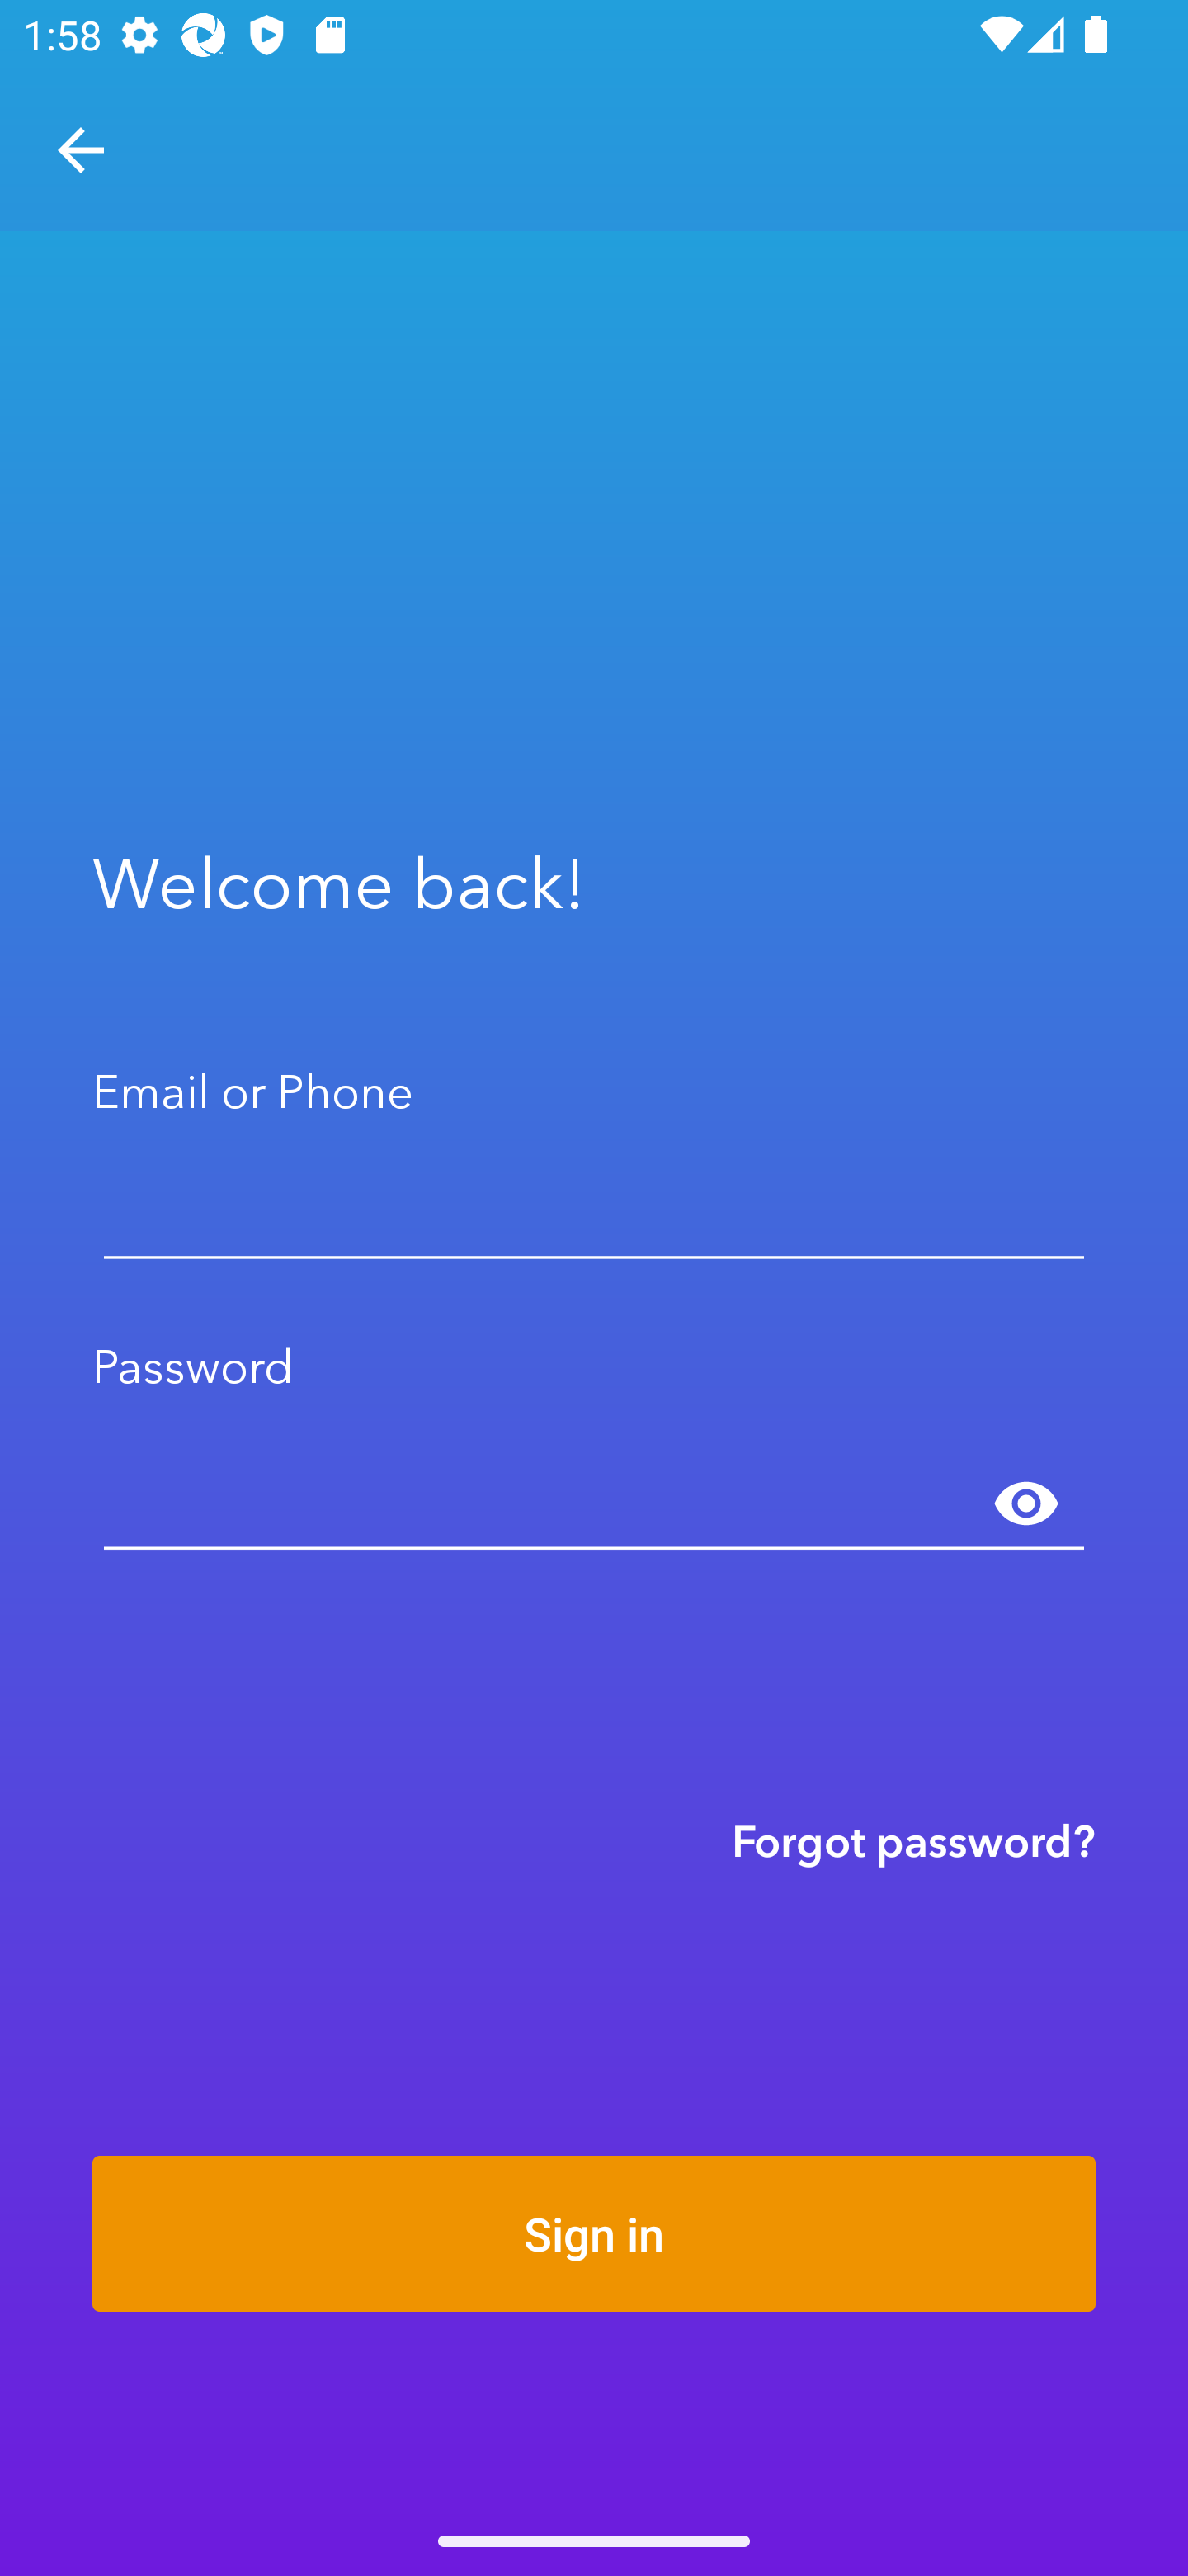 The image size is (1188, 2576). What do you see at coordinates (594, 2233) in the screenshot?
I see `Sign in` at bounding box center [594, 2233].